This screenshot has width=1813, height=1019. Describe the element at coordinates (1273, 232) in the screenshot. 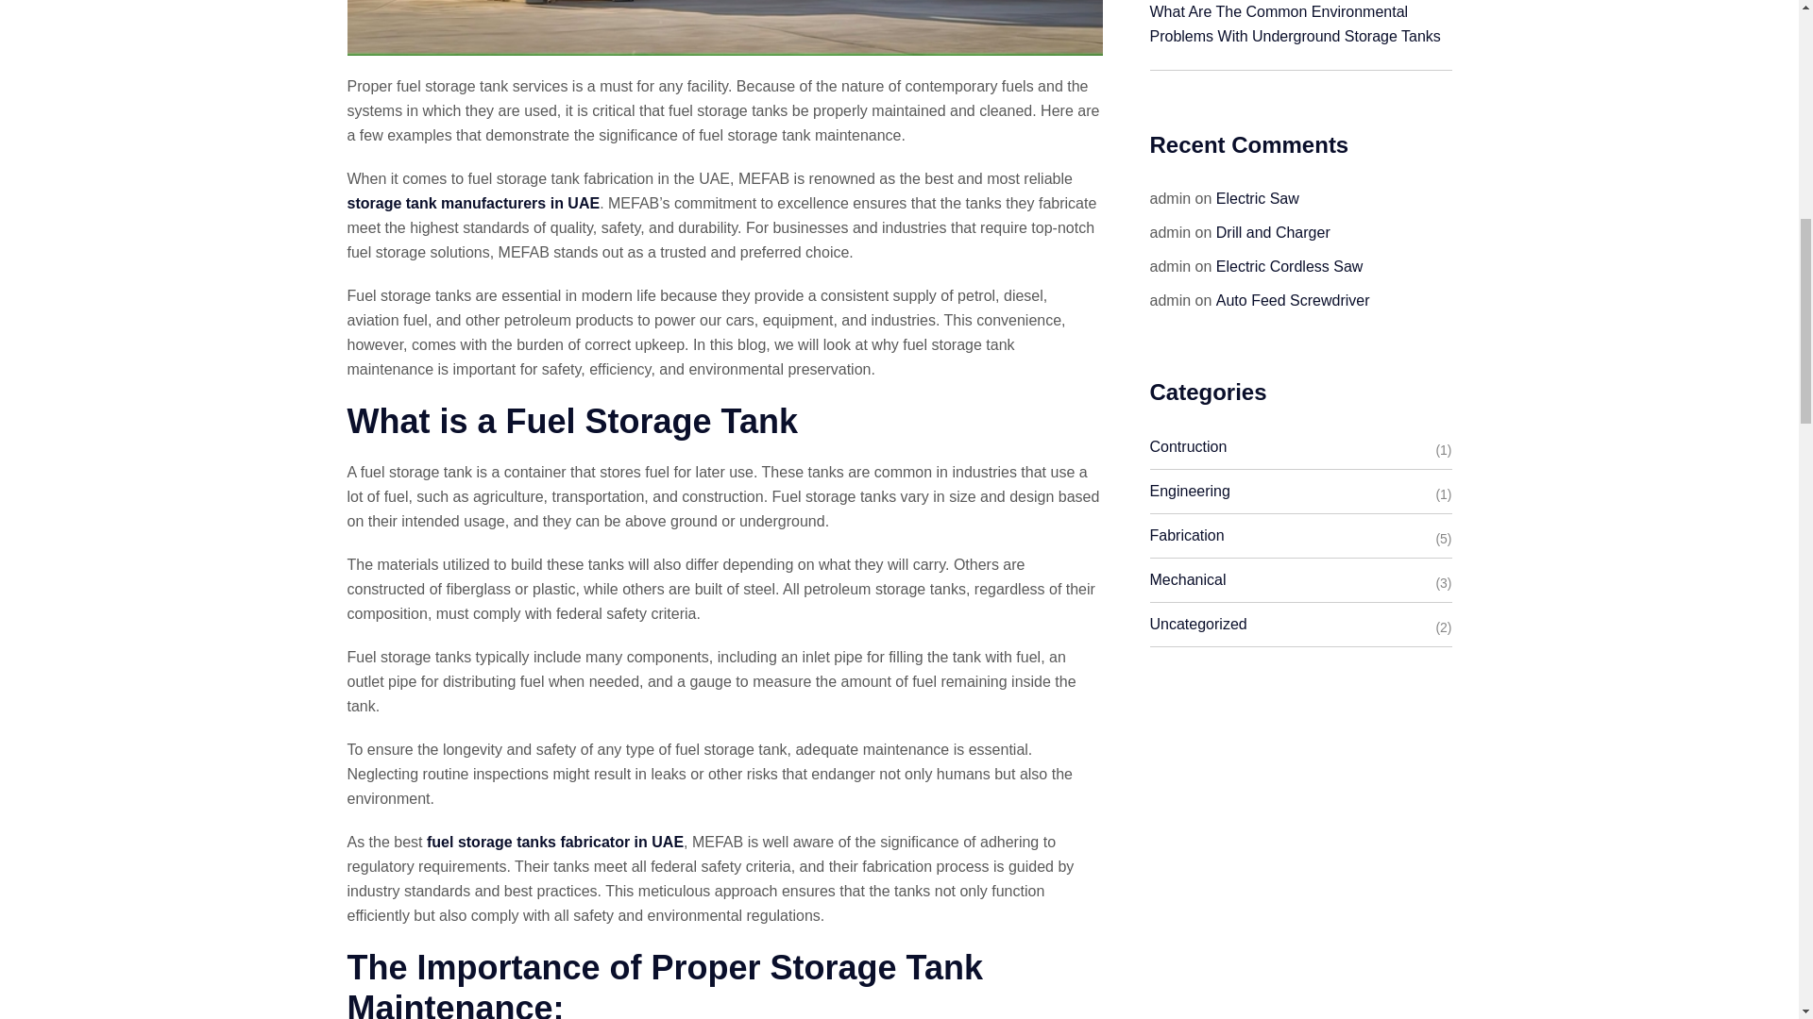

I see `Drill and Charger` at that location.